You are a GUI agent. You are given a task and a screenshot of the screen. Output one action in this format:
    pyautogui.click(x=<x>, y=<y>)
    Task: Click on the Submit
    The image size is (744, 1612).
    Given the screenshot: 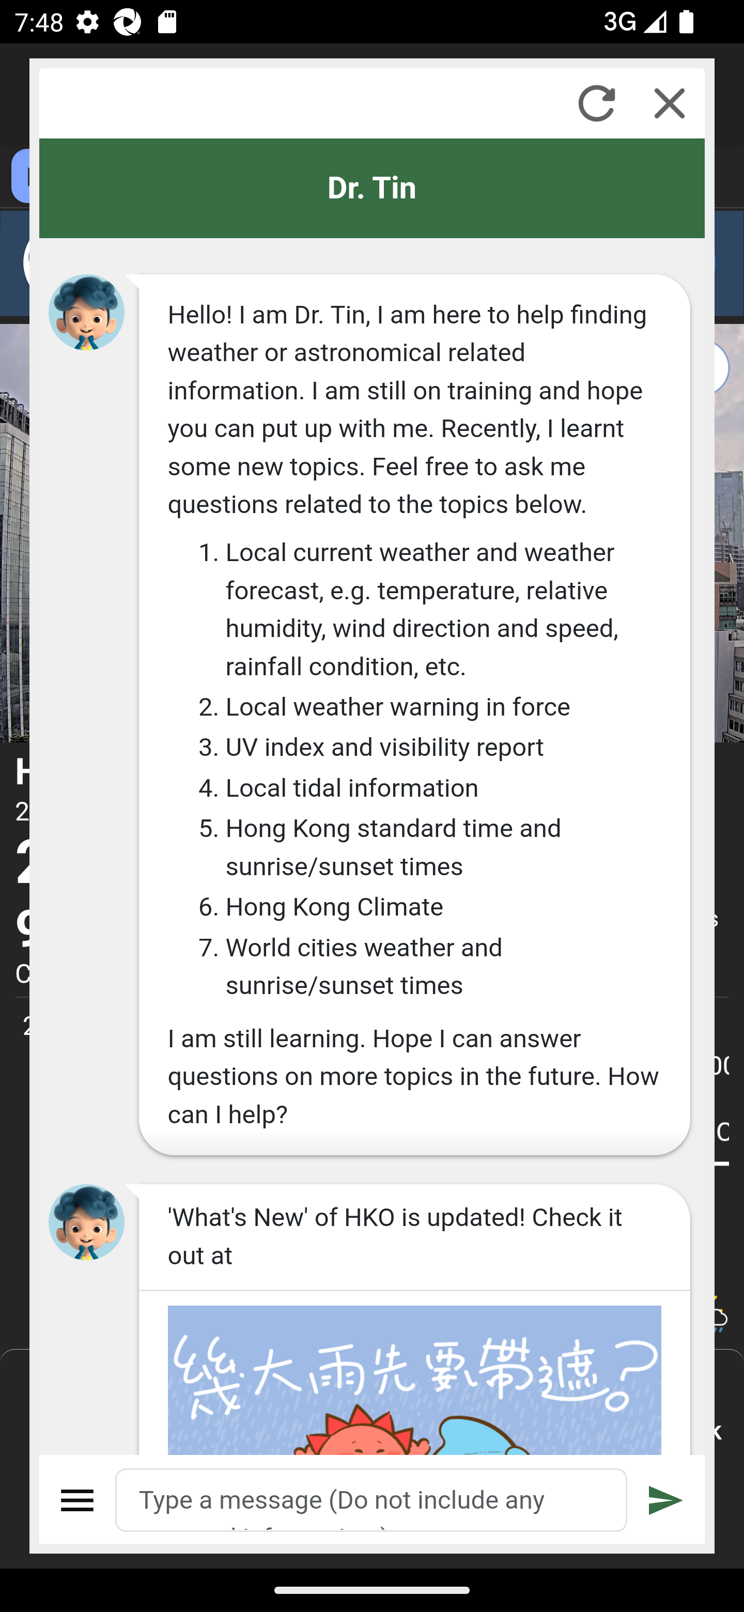 What is the action you would take?
    pyautogui.click(x=666, y=1500)
    